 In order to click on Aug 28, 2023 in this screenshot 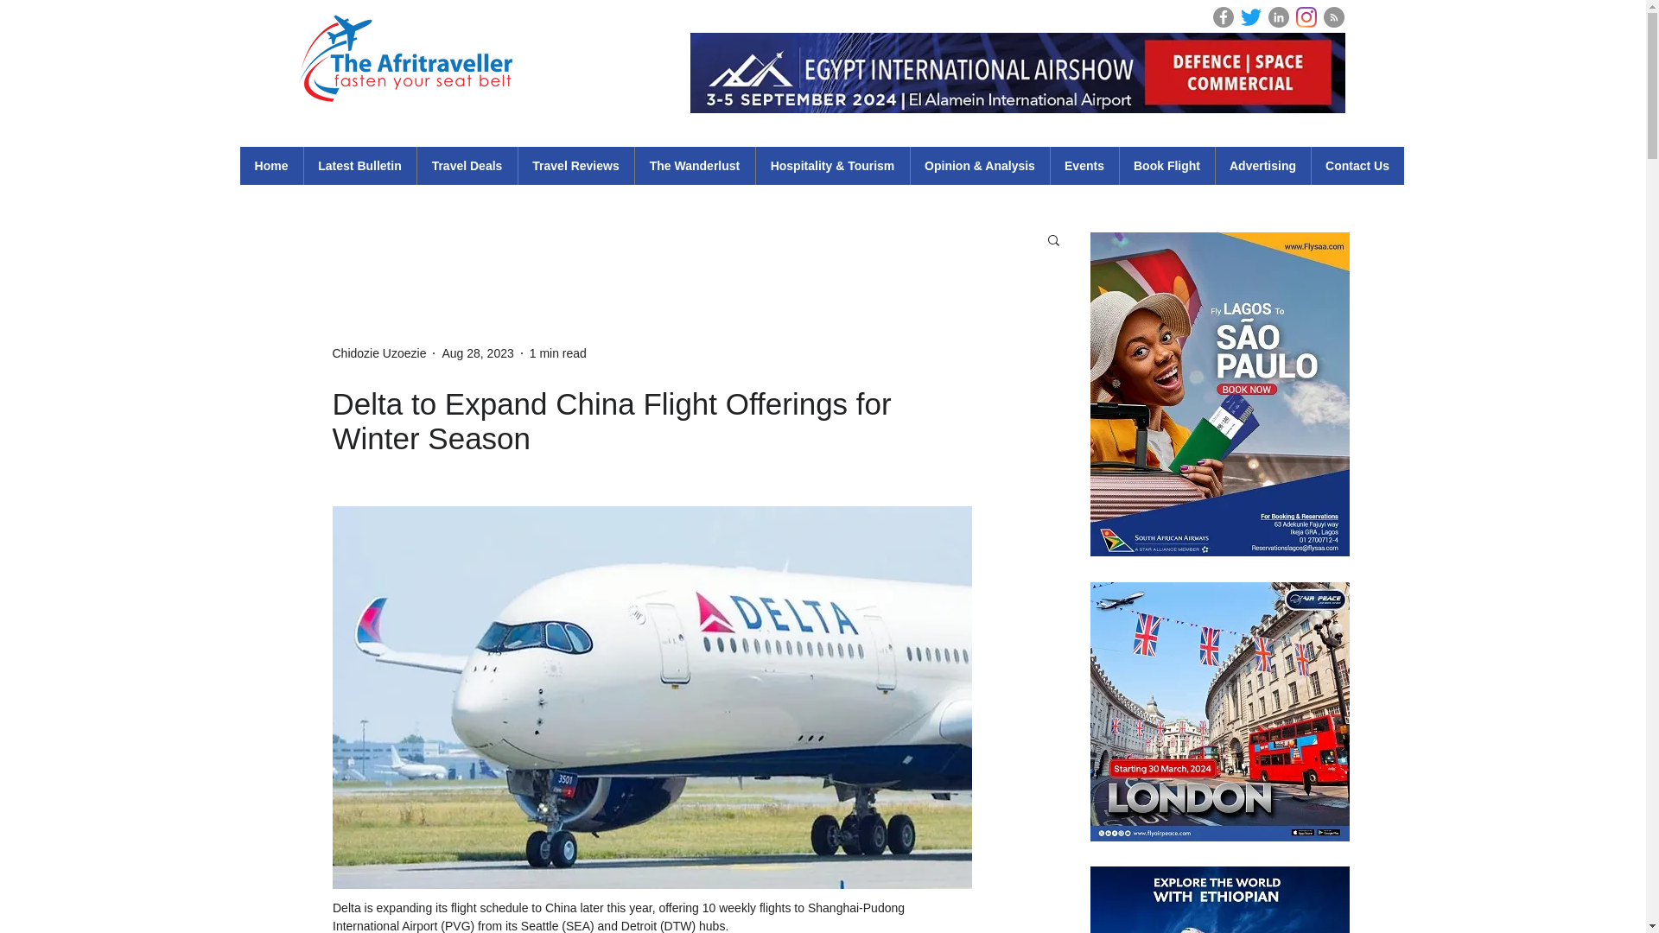, I will do `click(477, 352)`.